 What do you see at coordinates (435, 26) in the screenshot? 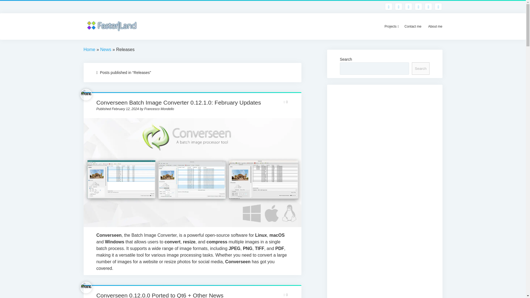
I see `About me` at bounding box center [435, 26].